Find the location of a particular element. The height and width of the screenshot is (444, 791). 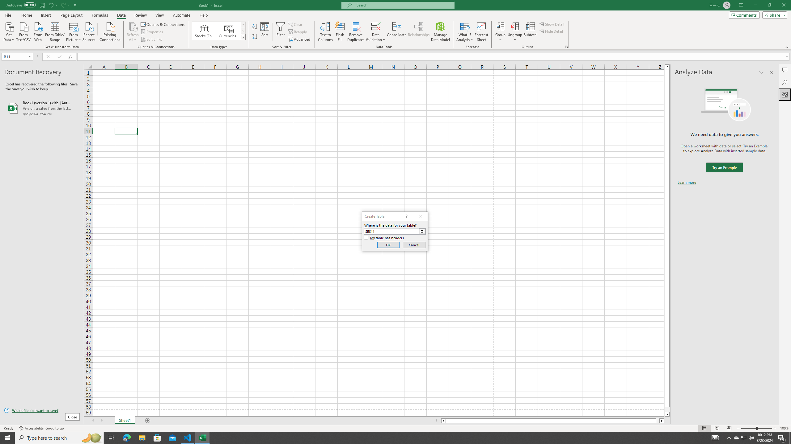

Advanced... is located at coordinates (300, 39).